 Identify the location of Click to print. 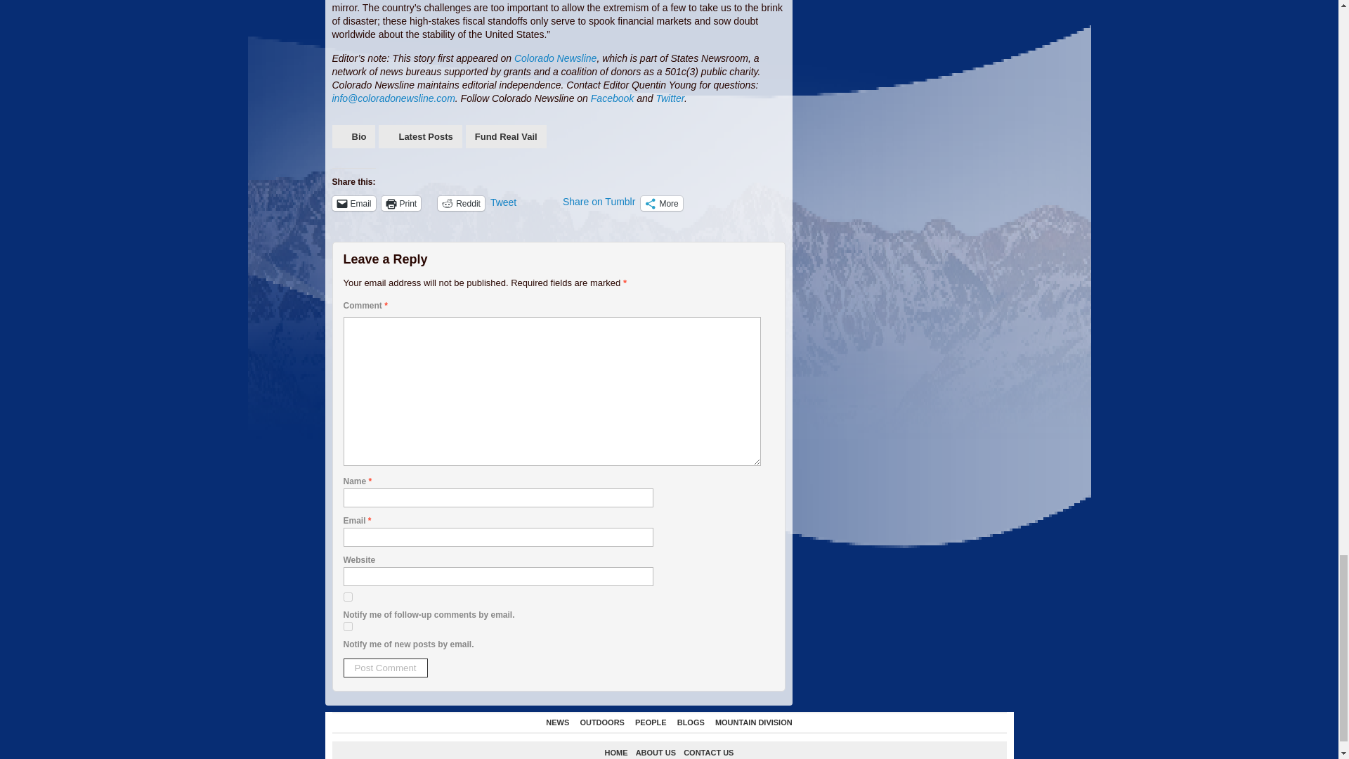
(401, 203).